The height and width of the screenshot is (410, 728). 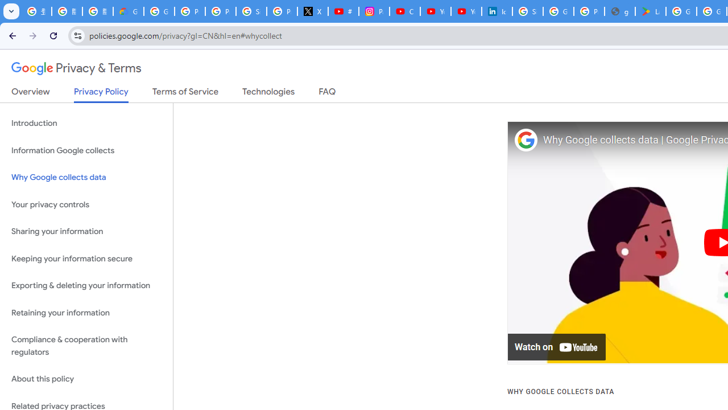 I want to click on Terms of Service, so click(x=185, y=94).